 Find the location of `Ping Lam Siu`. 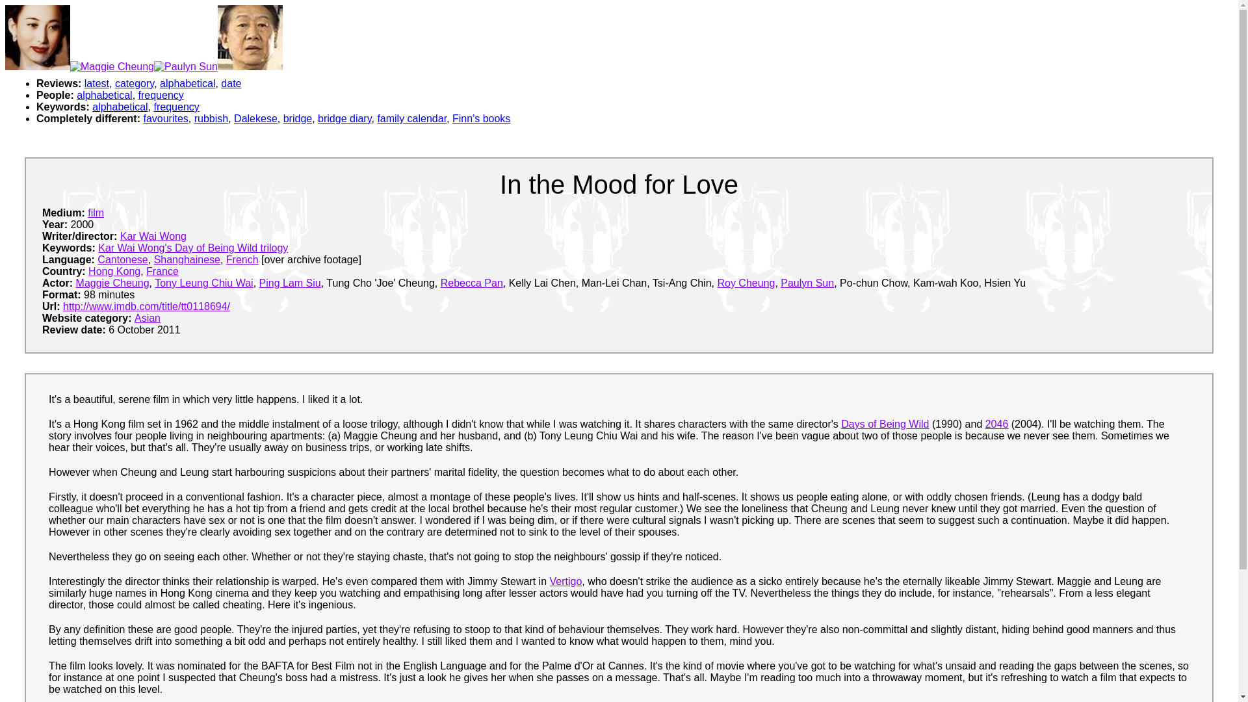

Ping Lam Siu is located at coordinates (290, 282).